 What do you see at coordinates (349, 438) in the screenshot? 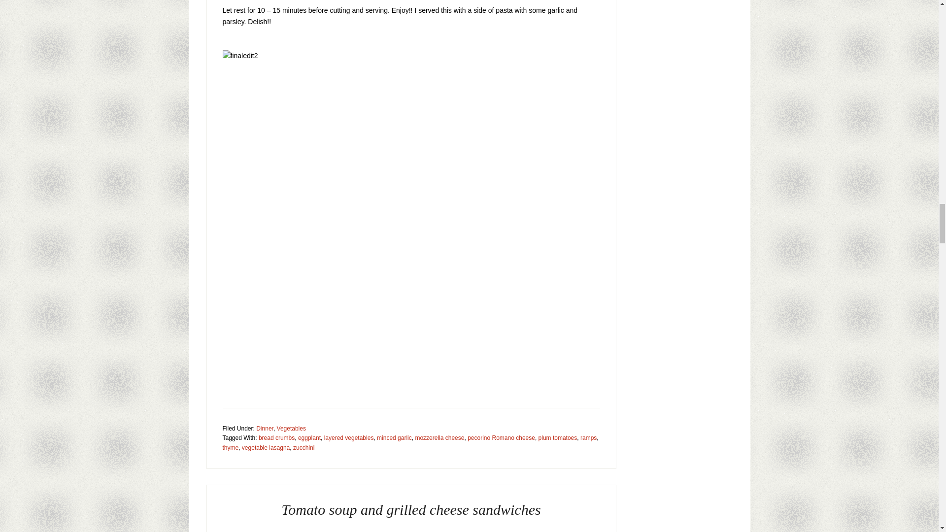
I see `layered vegetables` at bounding box center [349, 438].